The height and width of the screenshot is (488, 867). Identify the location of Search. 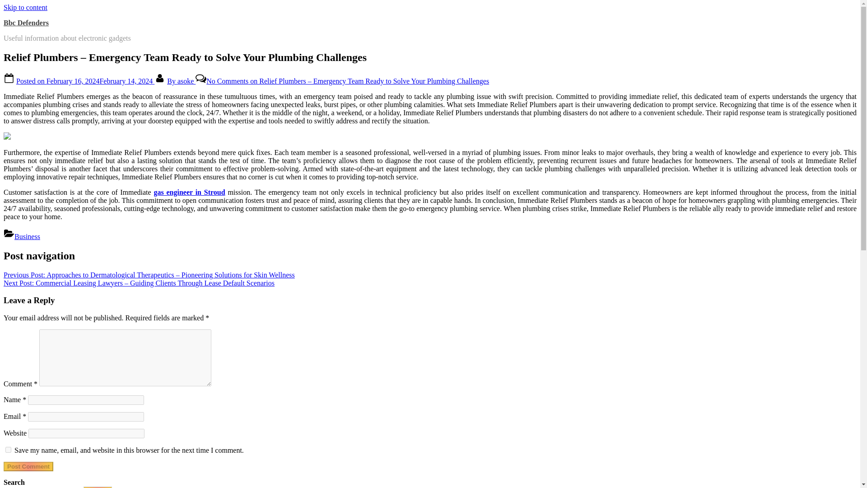
(98, 487).